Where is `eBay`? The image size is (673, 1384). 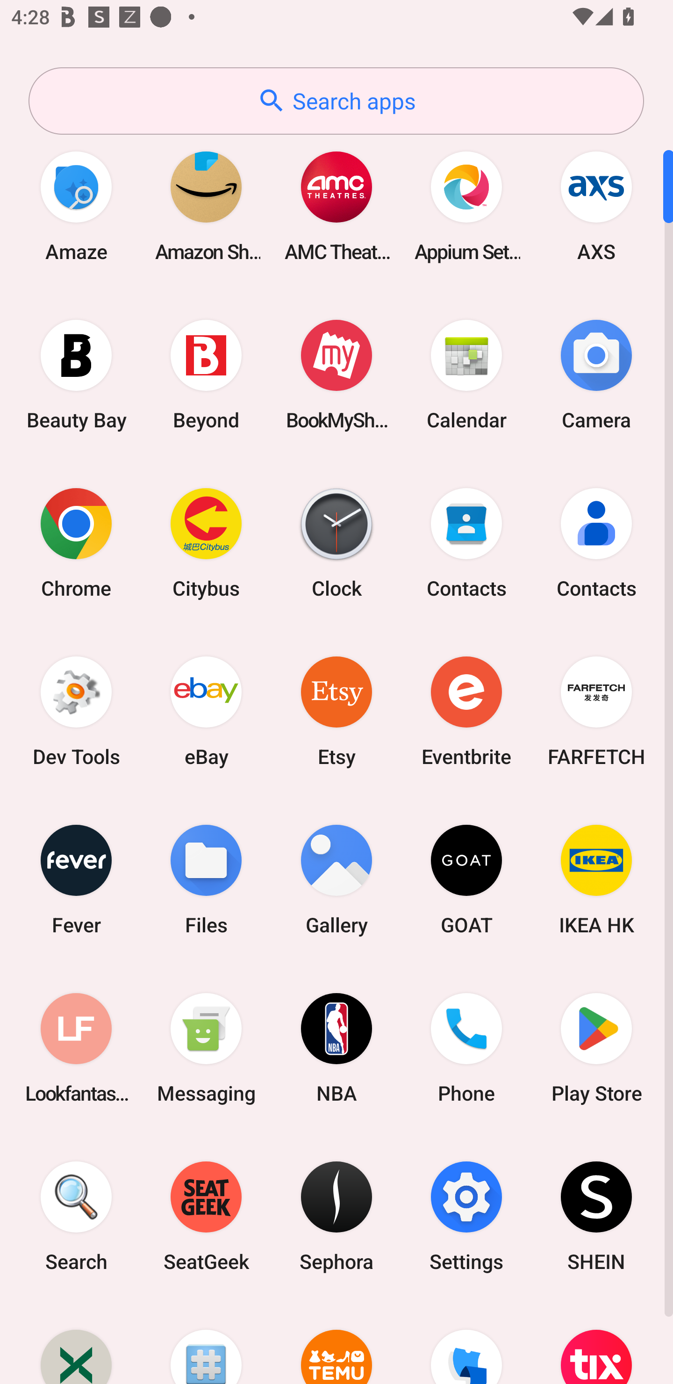 eBay is located at coordinates (206, 711).